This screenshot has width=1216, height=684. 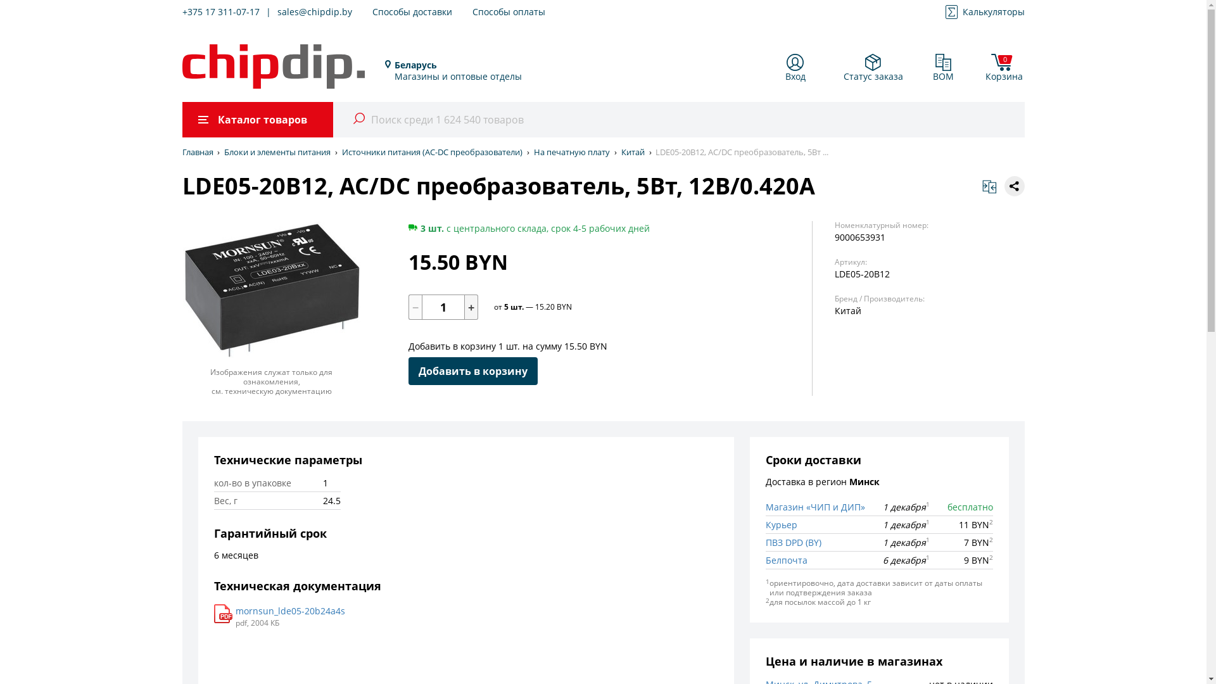 What do you see at coordinates (315, 13) in the screenshot?
I see `sales@chipdip.by` at bounding box center [315, 13].